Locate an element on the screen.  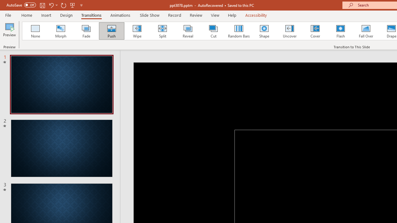
Morph is located at coordinates (60, 31).